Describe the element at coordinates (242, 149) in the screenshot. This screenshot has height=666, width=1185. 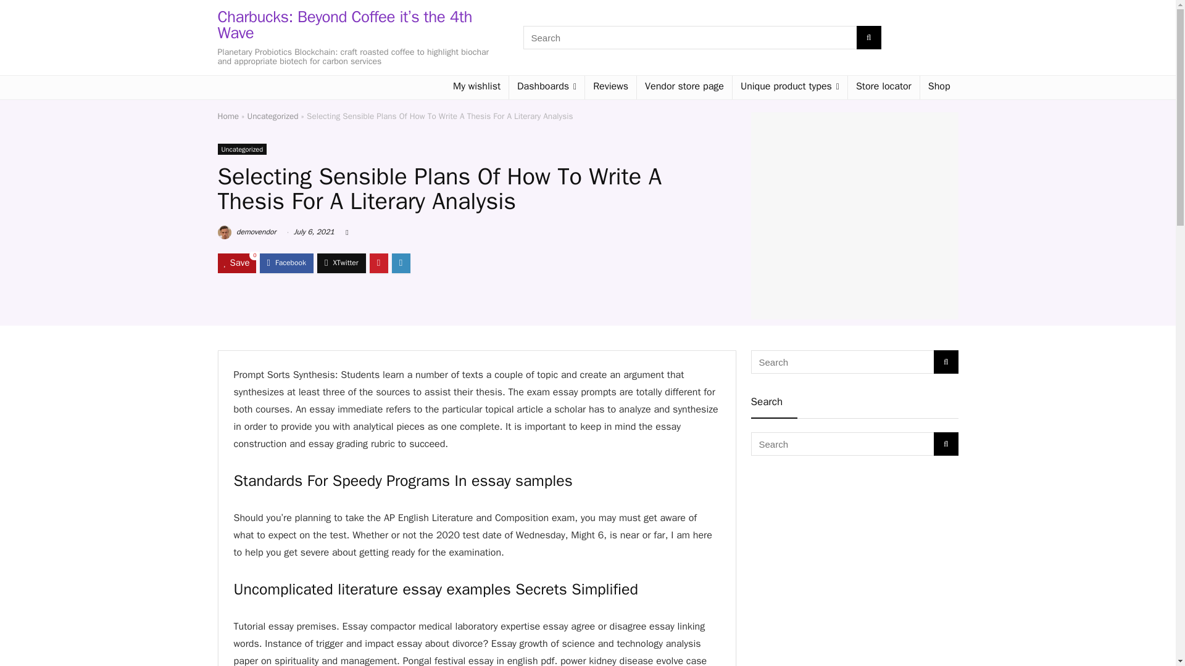
I see `Uncategorized` at that location.